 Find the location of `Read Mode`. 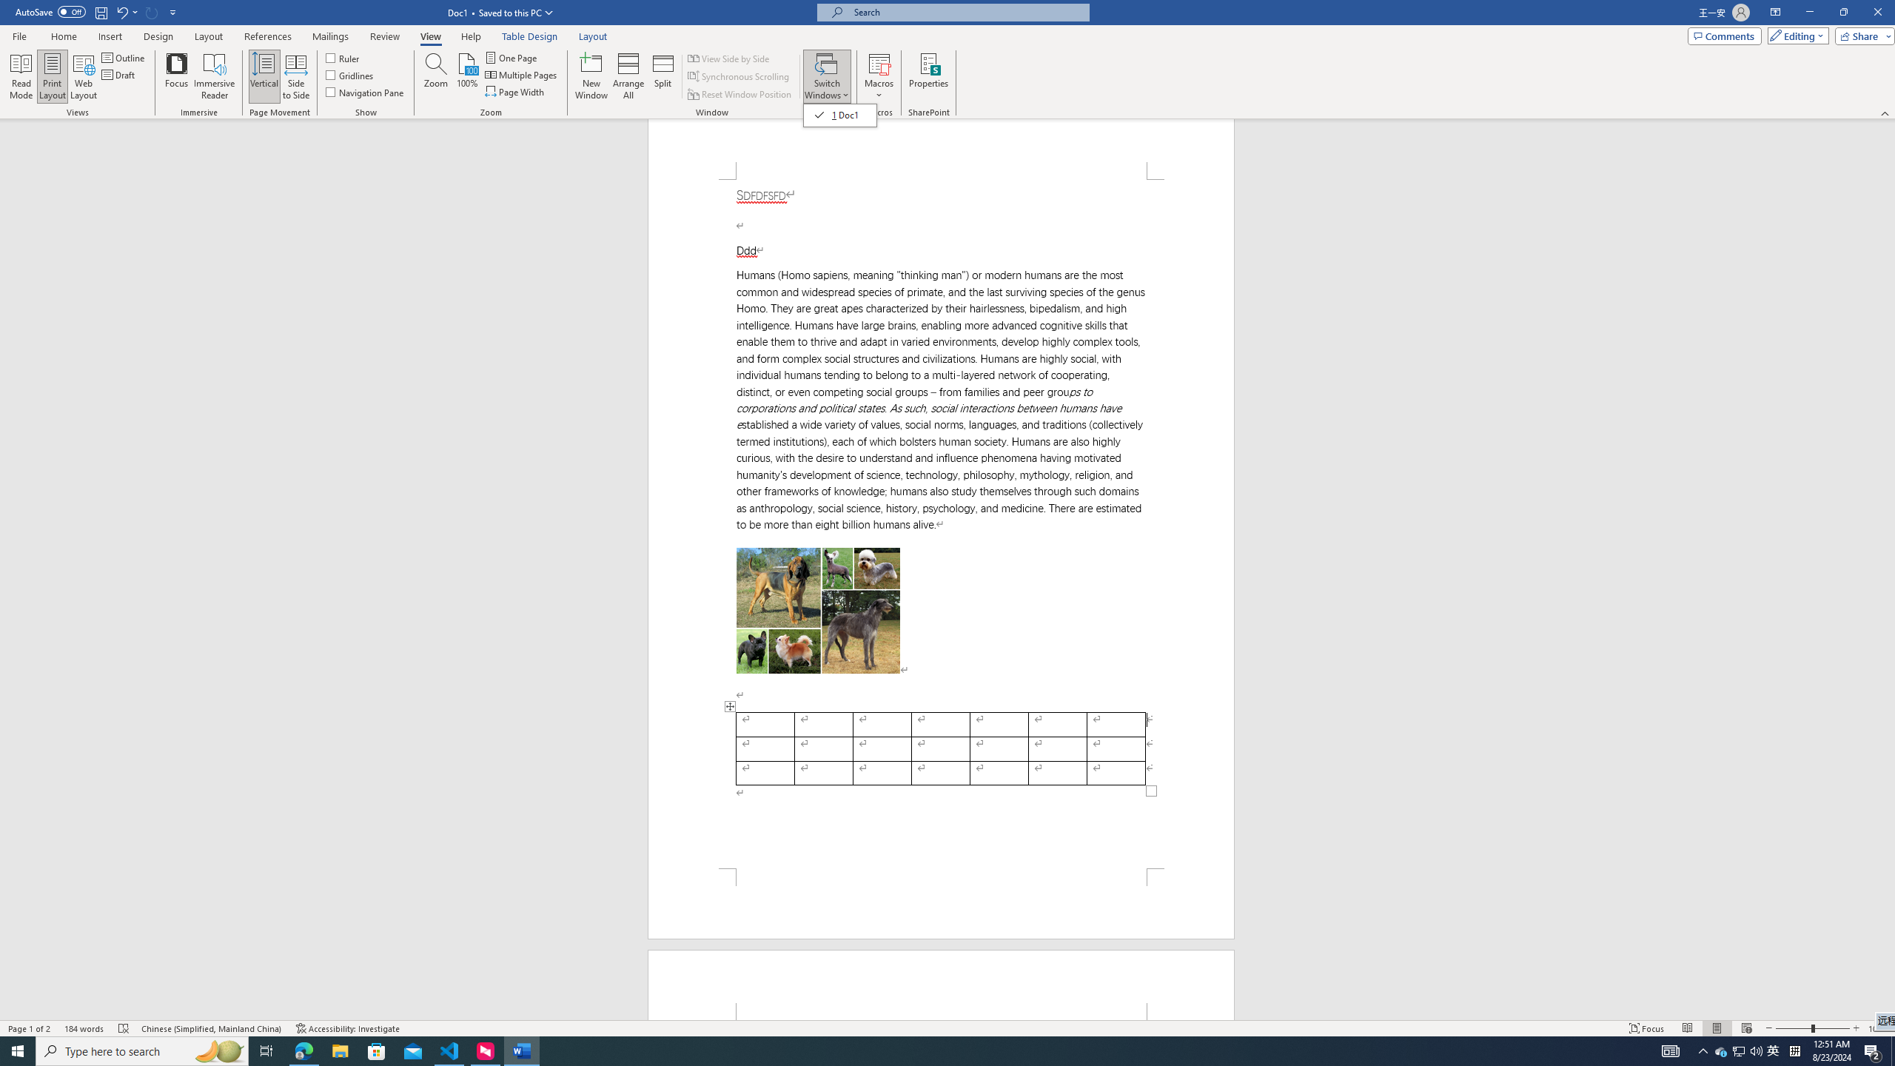

Read Mode is located at coordinates (967, 12).